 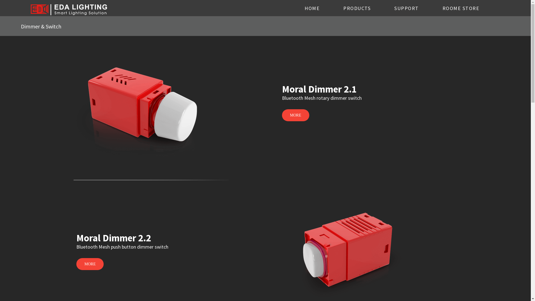 I want to click on ROOME STORE, so click(x=461, y=8).